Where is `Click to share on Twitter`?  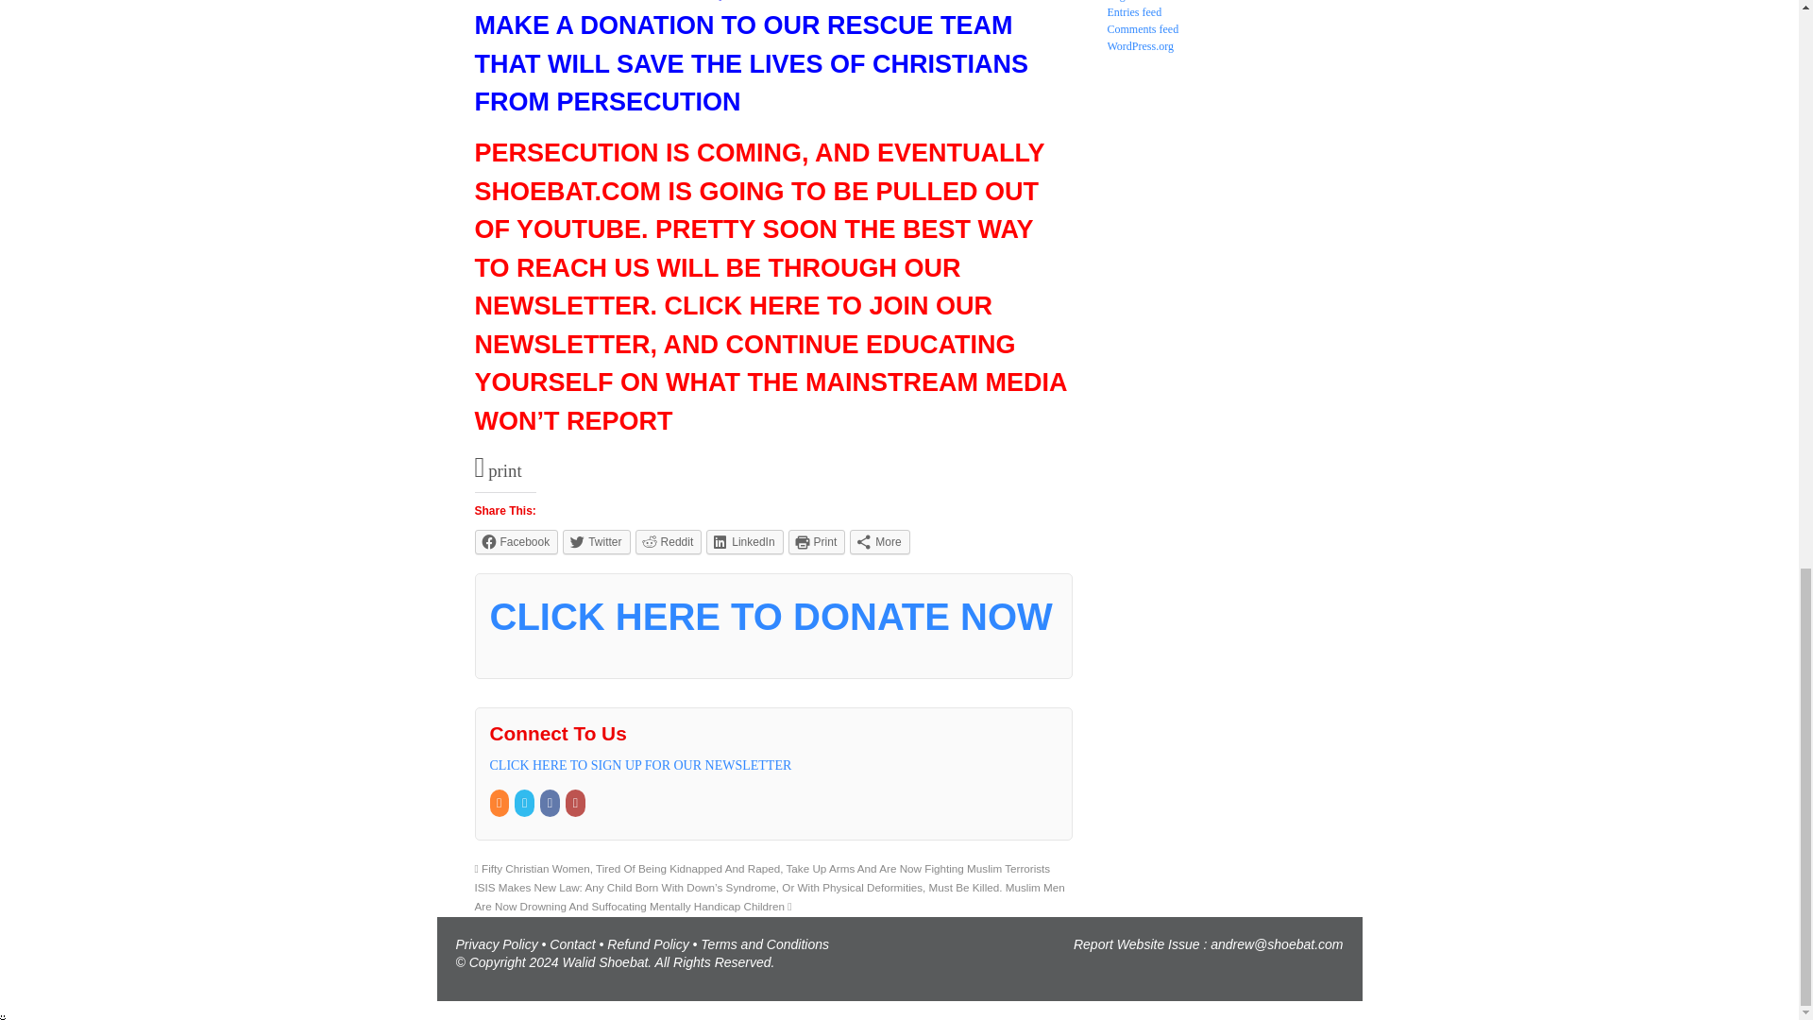
Click to share on Twitter is located at coordinates (595, 542).